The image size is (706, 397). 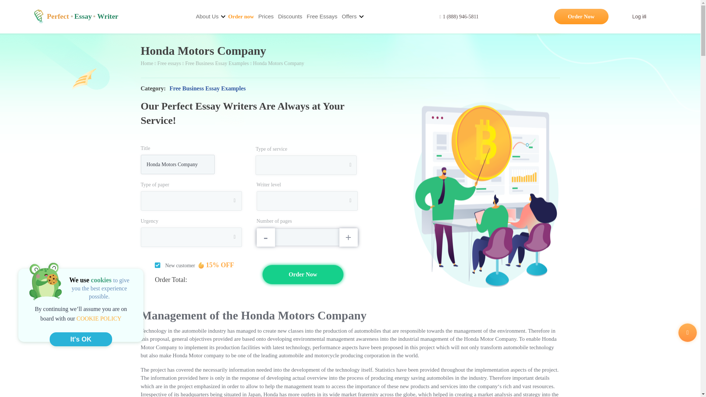 What do you see at coordinates (99, 318) in the screenshot?
I see `COOKIE POLICY` at bounding box center [99, 318].